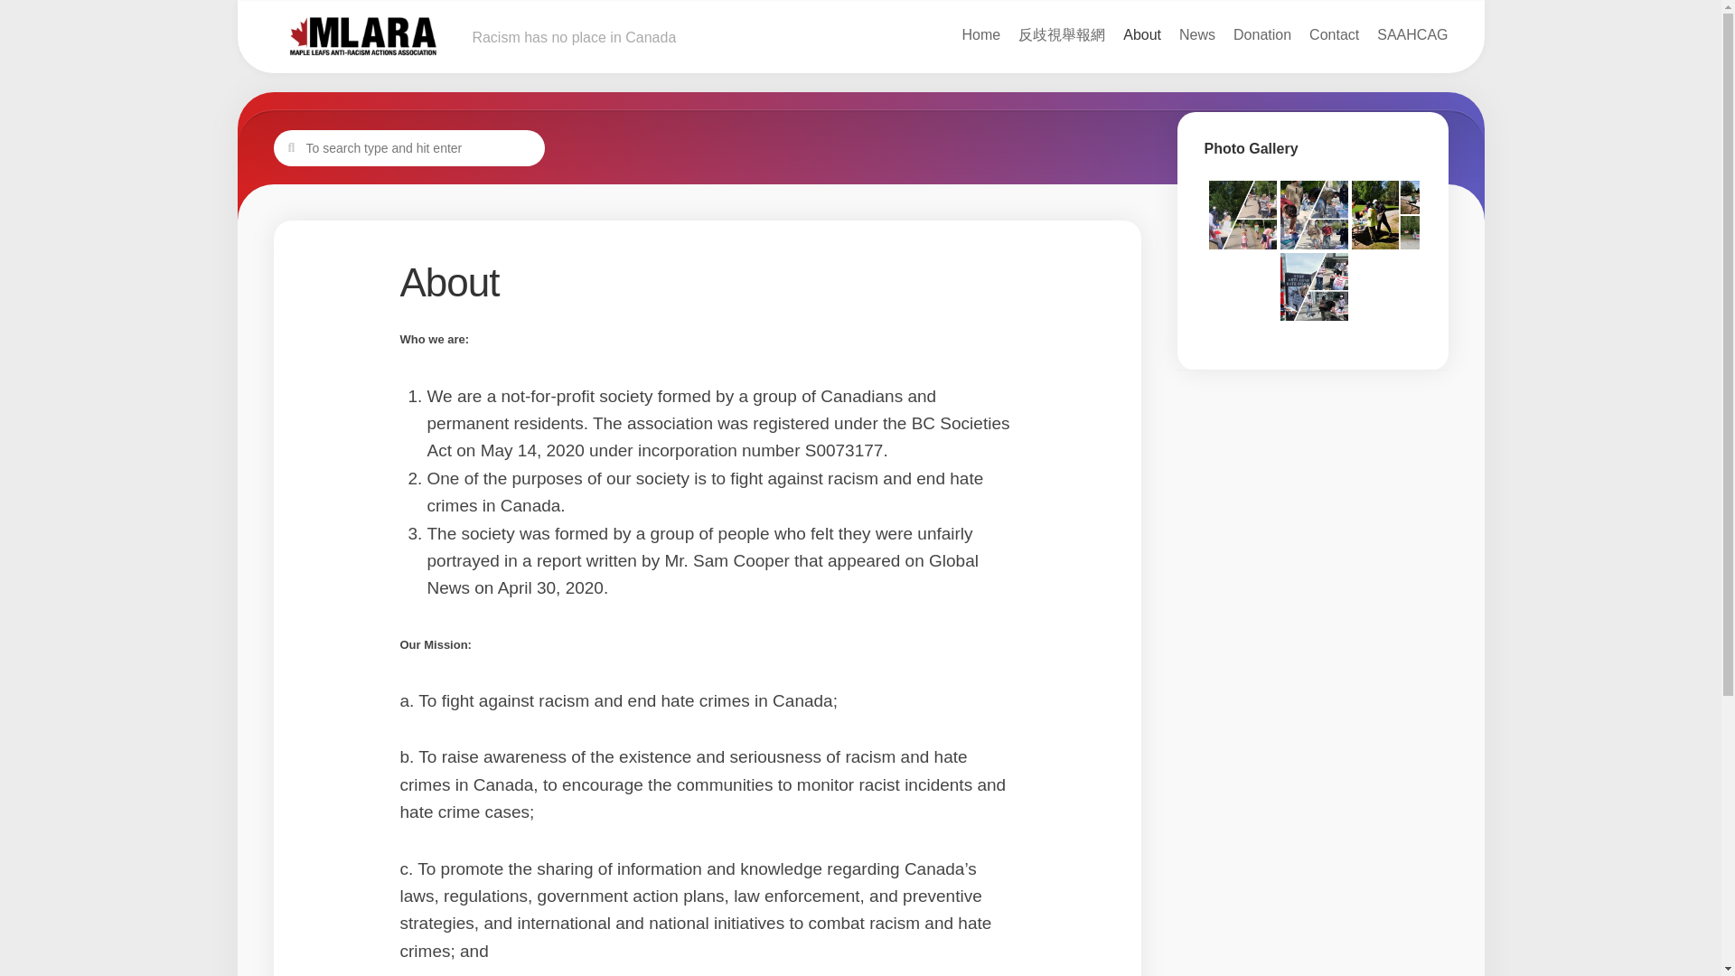 The image size is (1735, 976). Describe the element at coordinates (1261, 34) in the screenshot. I see `Donation` at that location.